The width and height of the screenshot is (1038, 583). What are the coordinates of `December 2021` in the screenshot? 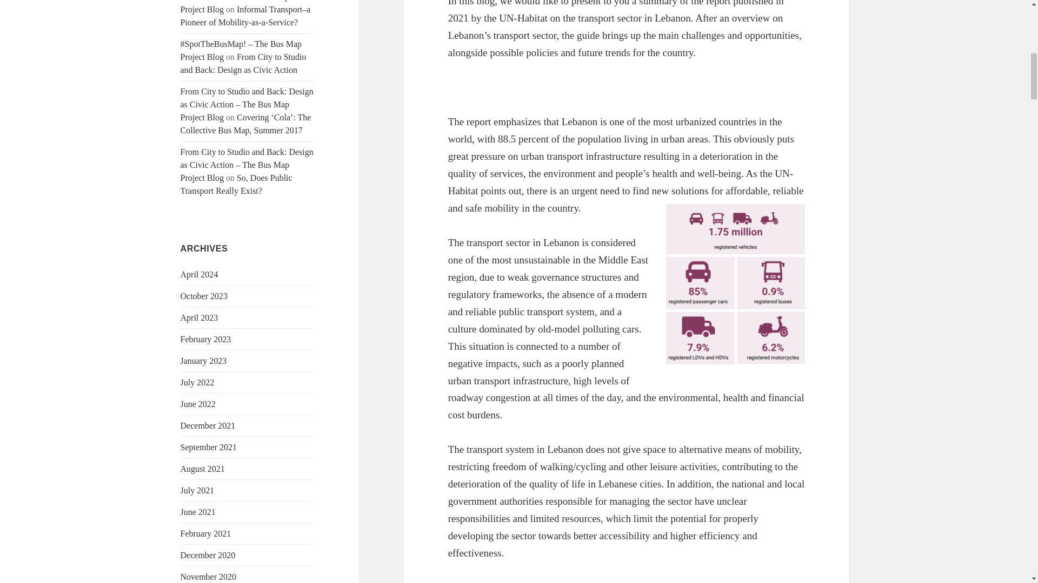 It's located at (208, 425).